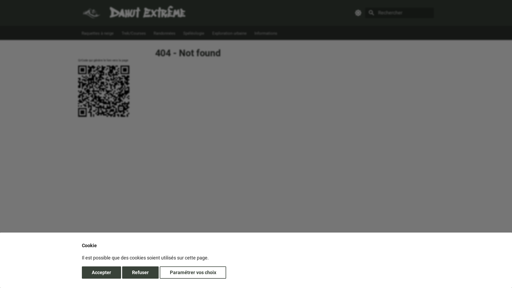 The width and height of the screenshot is (512, 288). I want to click on Accepter, so click(101, 273).